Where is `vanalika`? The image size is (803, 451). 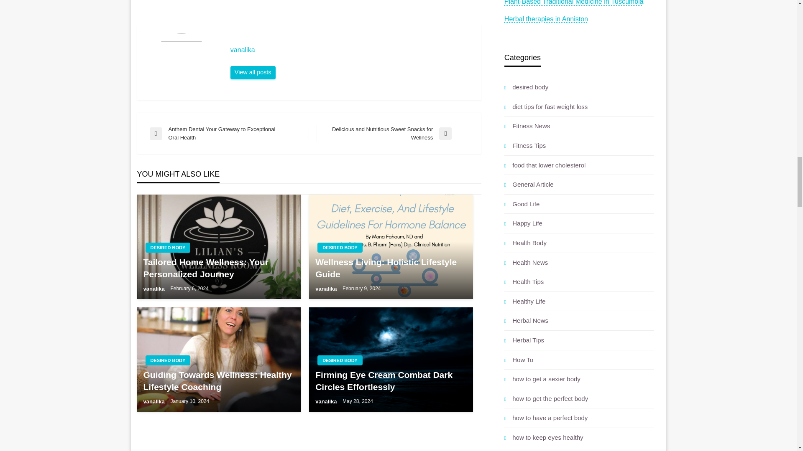
vanalika is located at coordinates (351, 50).